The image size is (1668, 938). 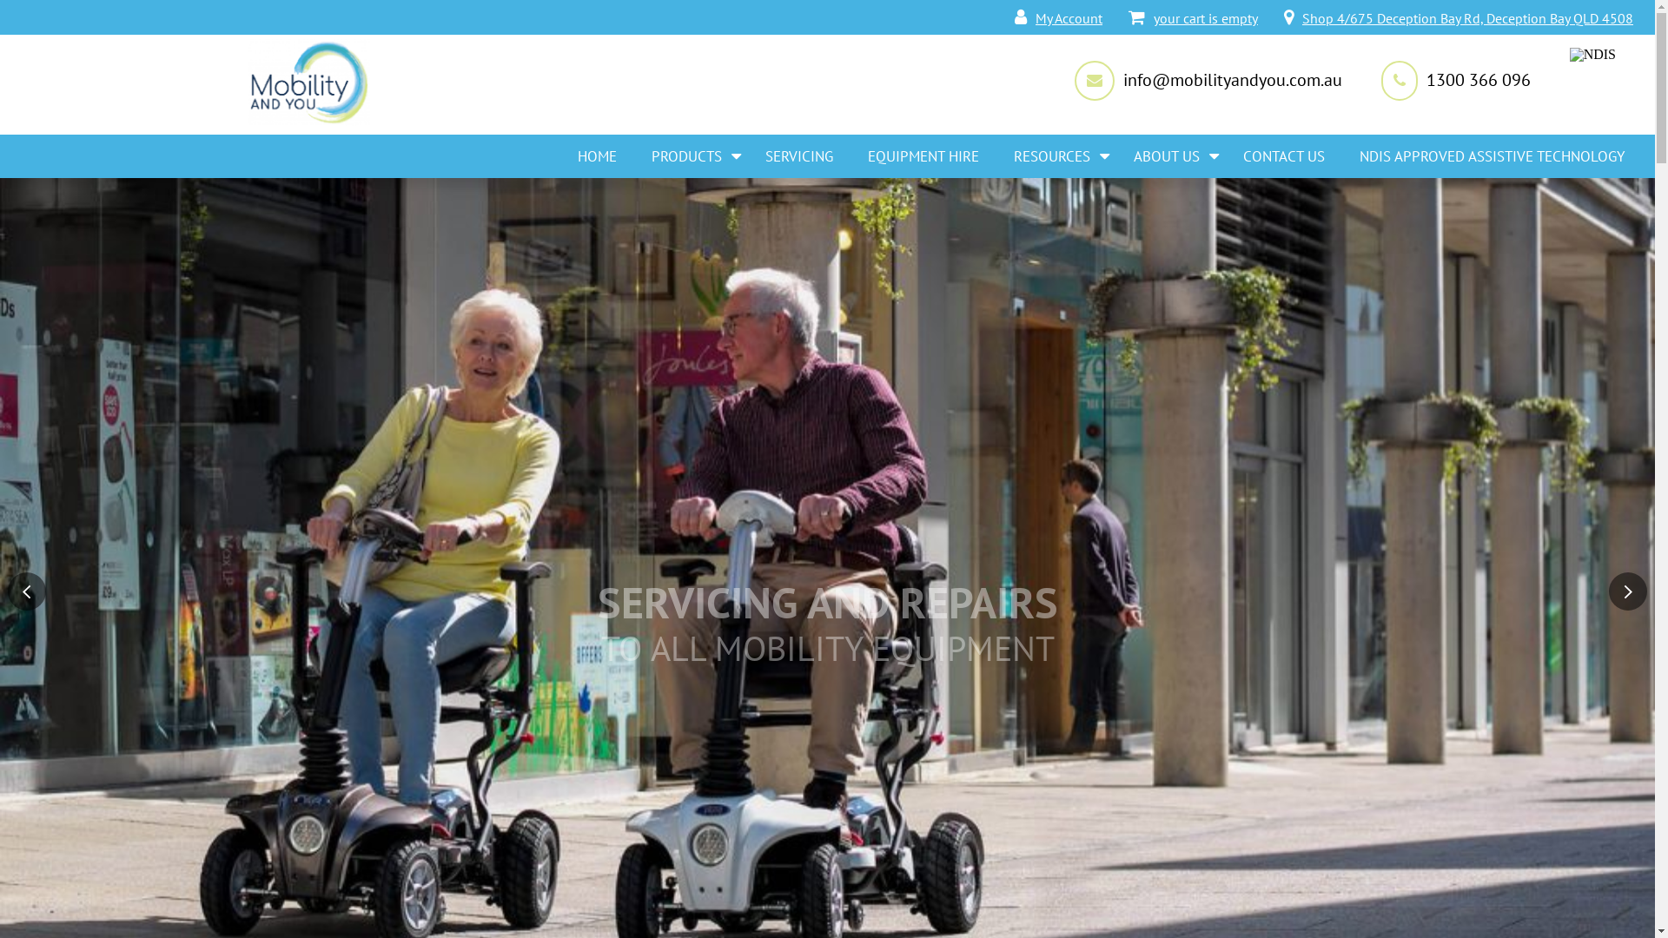 I want to click on ABOUT US, so click(x=1171, y=156).